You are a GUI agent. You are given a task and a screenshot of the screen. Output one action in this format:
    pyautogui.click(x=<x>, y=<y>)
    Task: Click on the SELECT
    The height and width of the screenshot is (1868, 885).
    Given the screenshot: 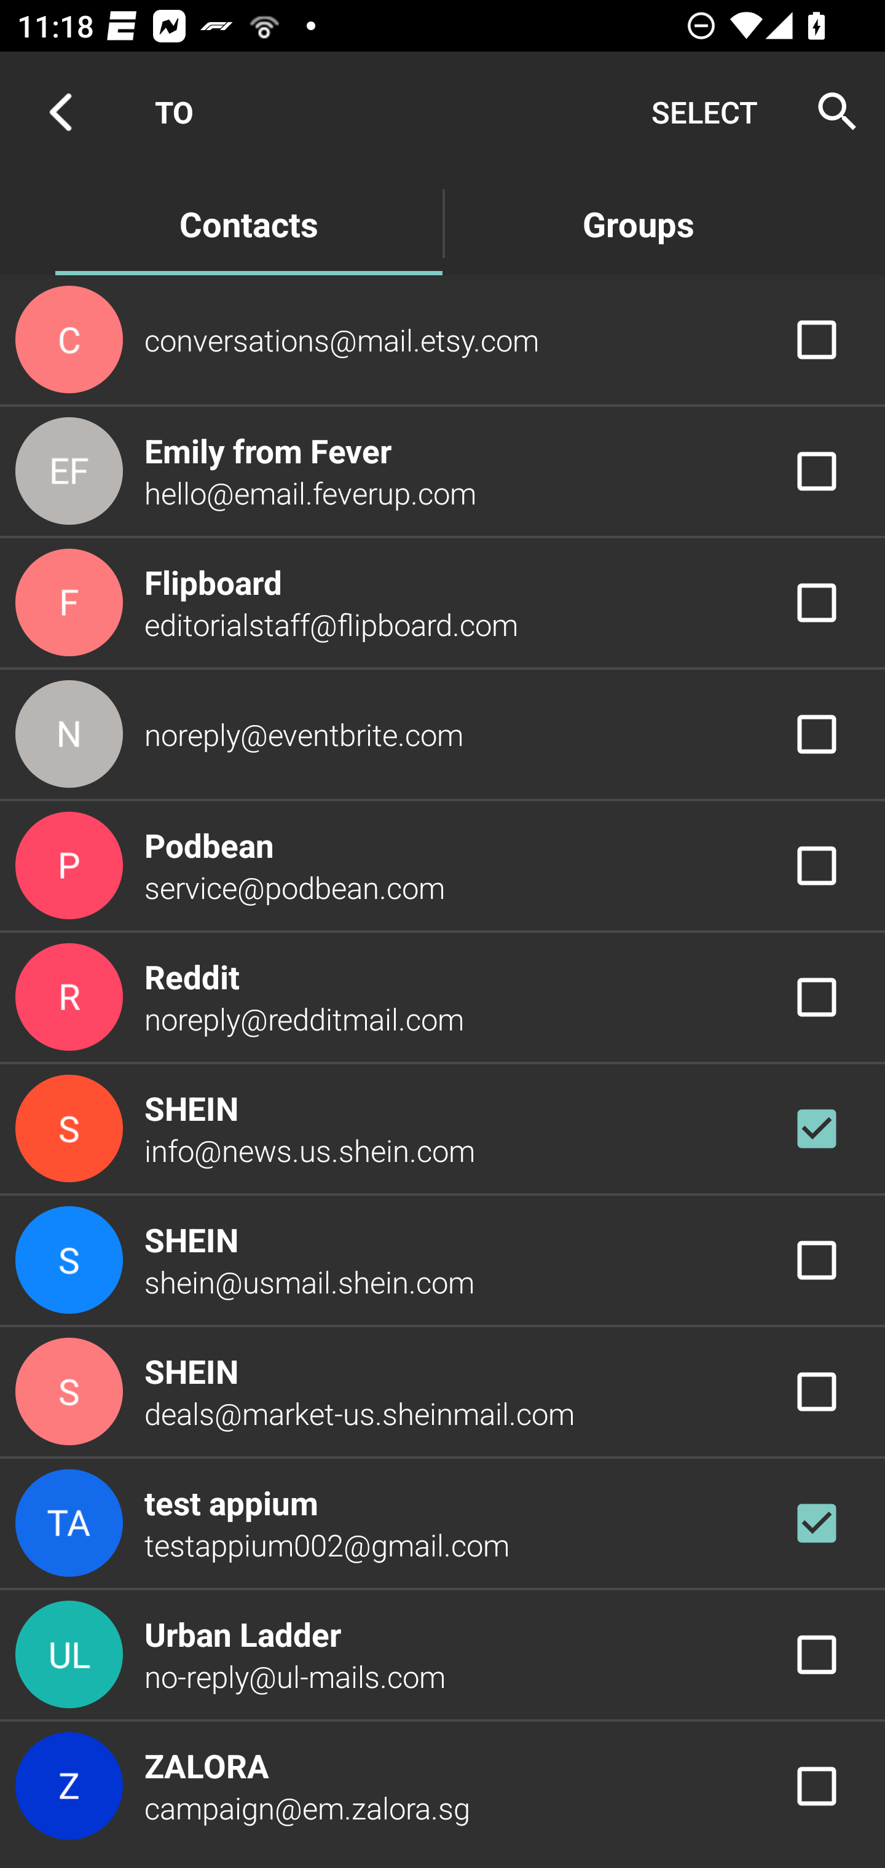 What is the action you would take?
    pyautogui.click(x=704, y=112)
    